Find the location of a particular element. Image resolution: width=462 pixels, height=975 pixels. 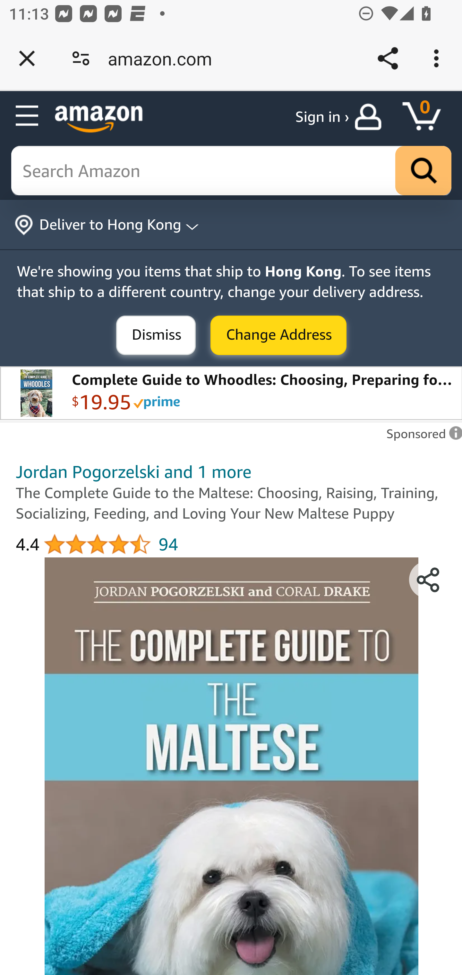

Submit is located at coordinates (278, 336).